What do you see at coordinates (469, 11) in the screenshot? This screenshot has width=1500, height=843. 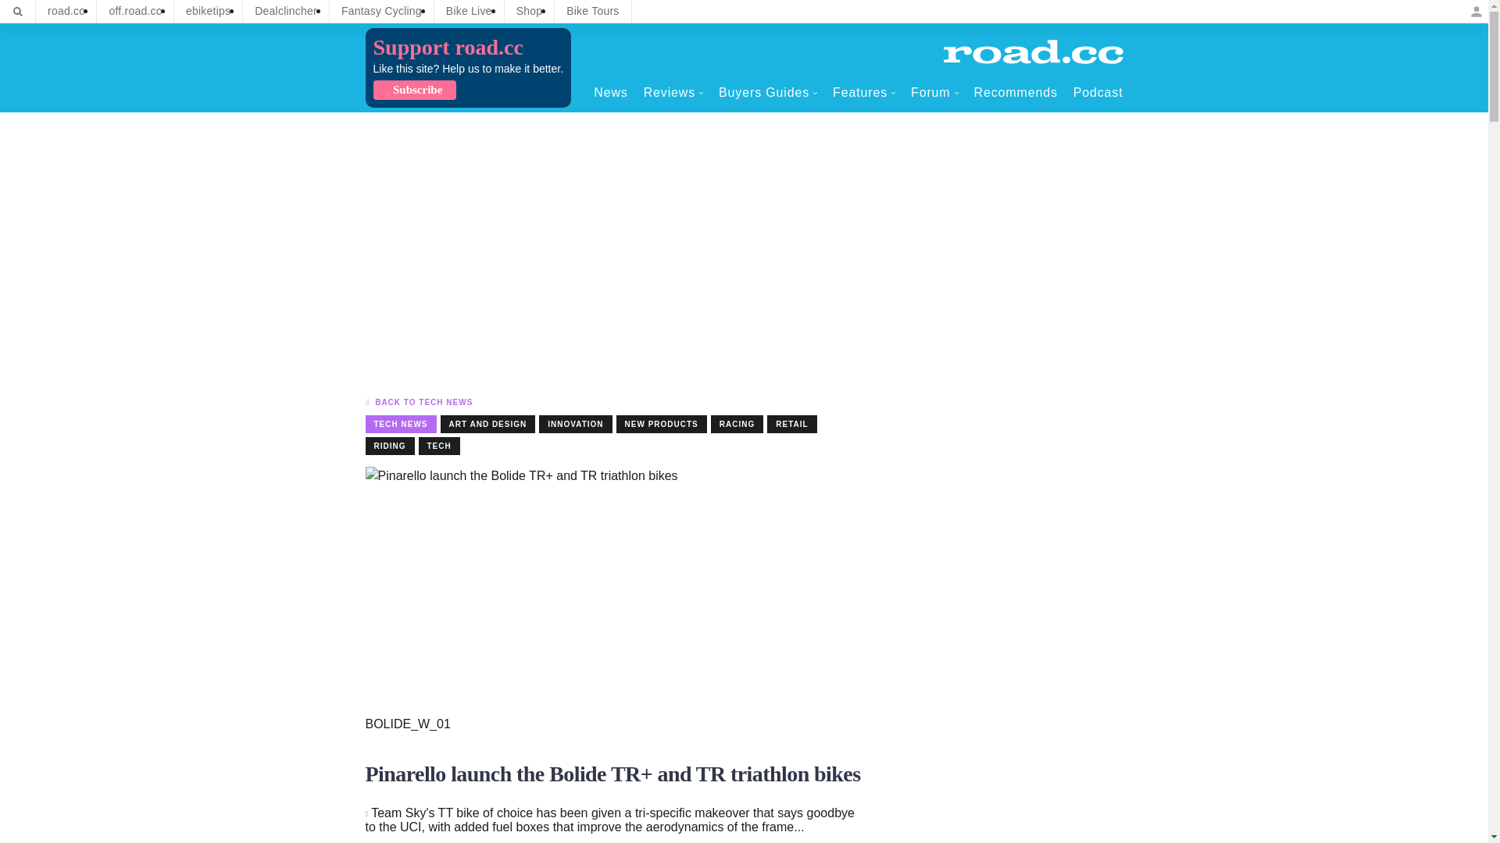 I see `Bike Live` at bounding box center [469, 11].